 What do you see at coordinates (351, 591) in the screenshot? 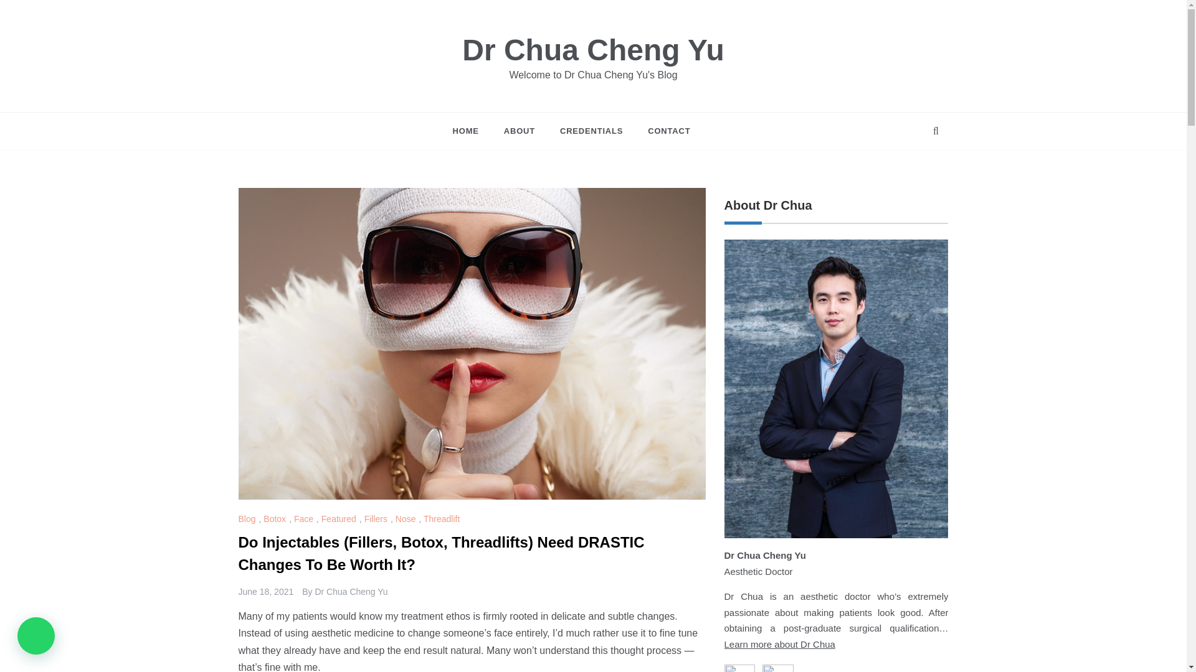
I see `Dr Chua Cheng Yu` at bounding box center [351, 591].